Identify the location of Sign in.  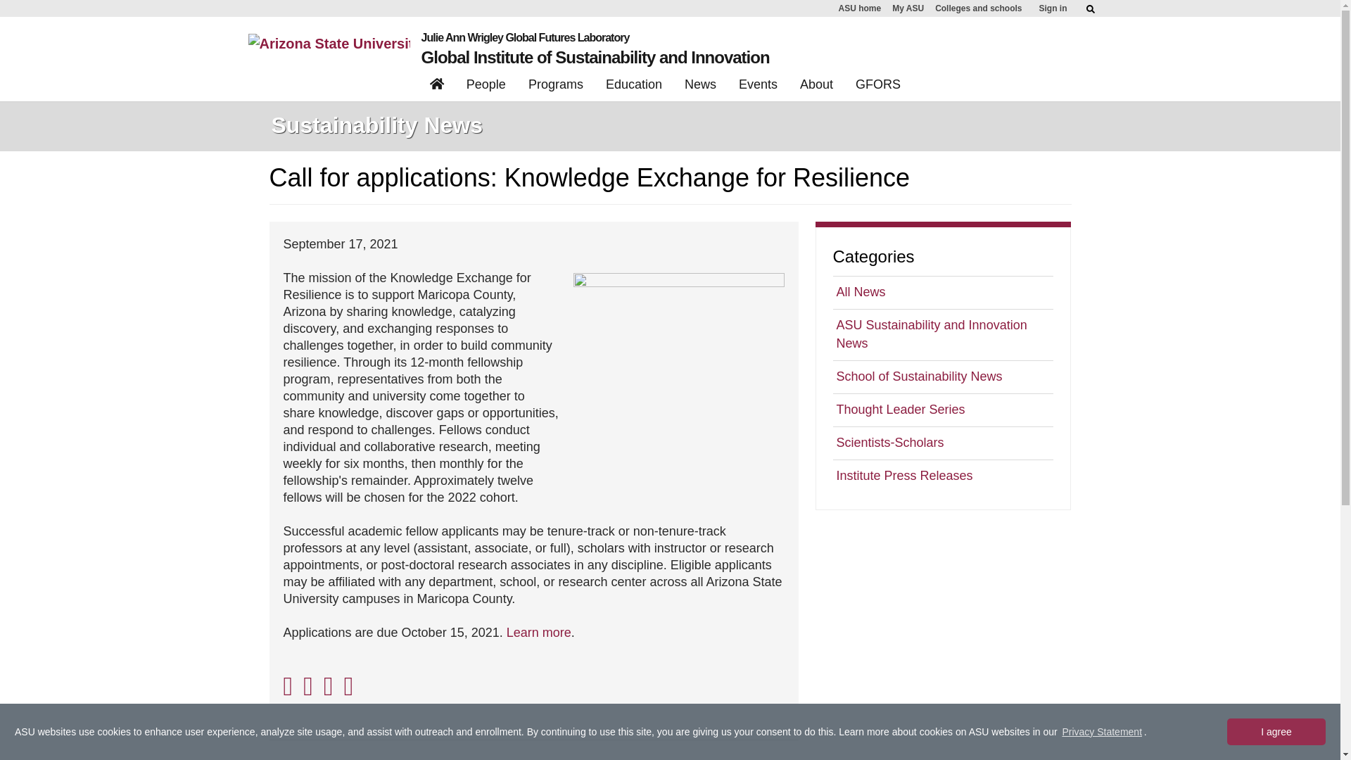
(1053, 8).